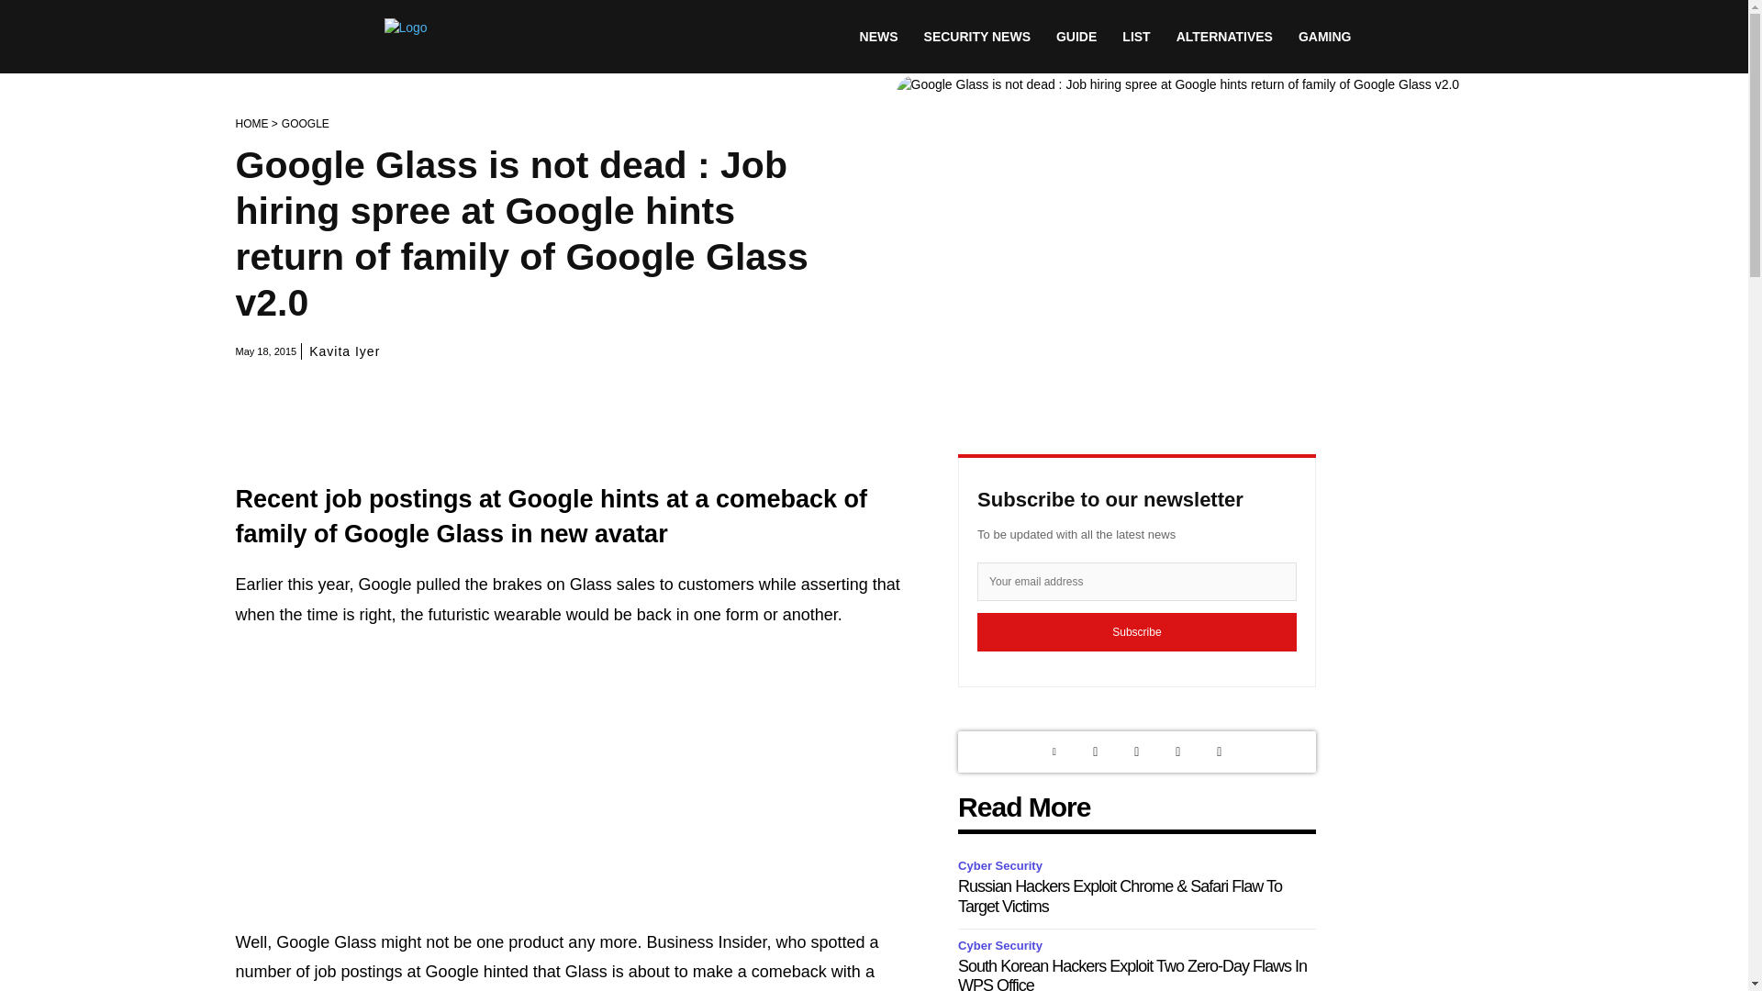 Image resolution: width=1762 pixels, height=991 pixels. Describe the element at coordinates (1095, 752) in the screenshot. I see `Twitter` at that location.